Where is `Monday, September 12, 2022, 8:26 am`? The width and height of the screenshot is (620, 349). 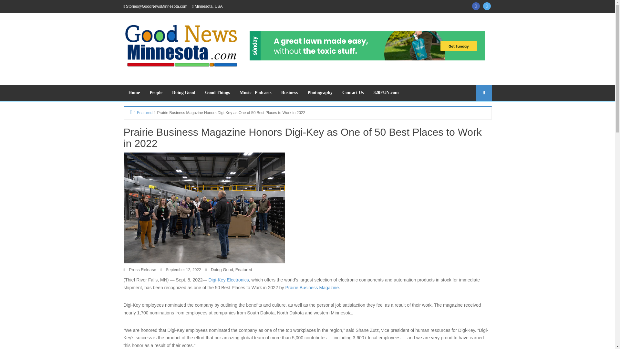
Monday, September 12, 2022, 8:26 am is located at coordinates (183, 270).